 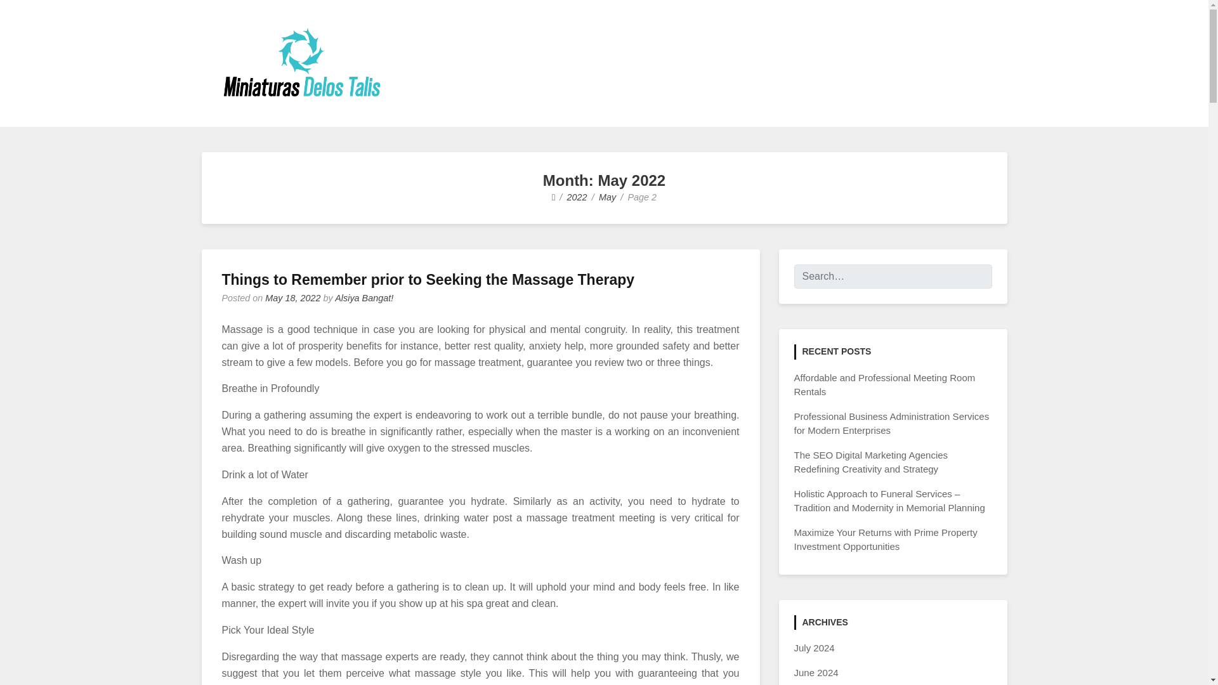 I want to click on Affordable and Professional Meeting Room Rentals, so click(x=884, y=385).